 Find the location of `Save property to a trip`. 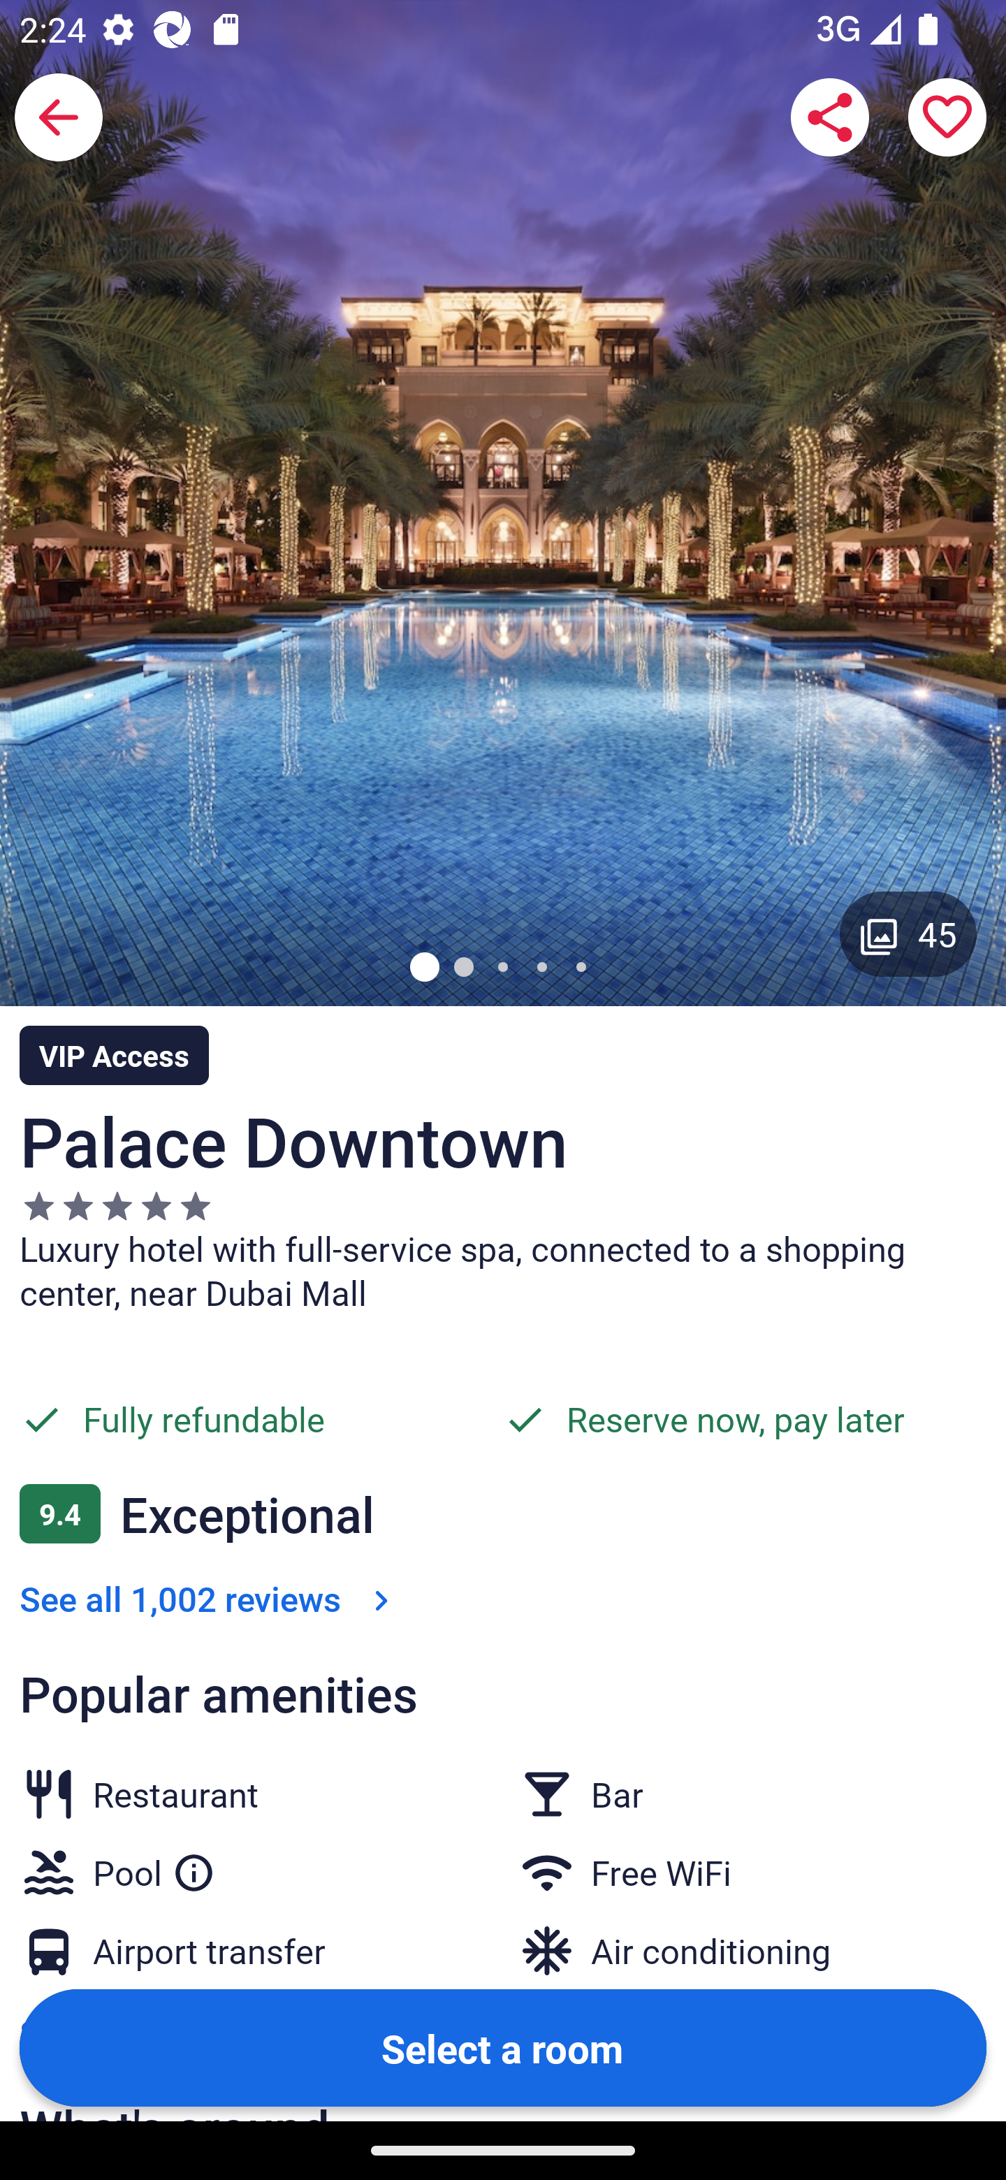

Save property to a trip is located at coordinates (947, 117).